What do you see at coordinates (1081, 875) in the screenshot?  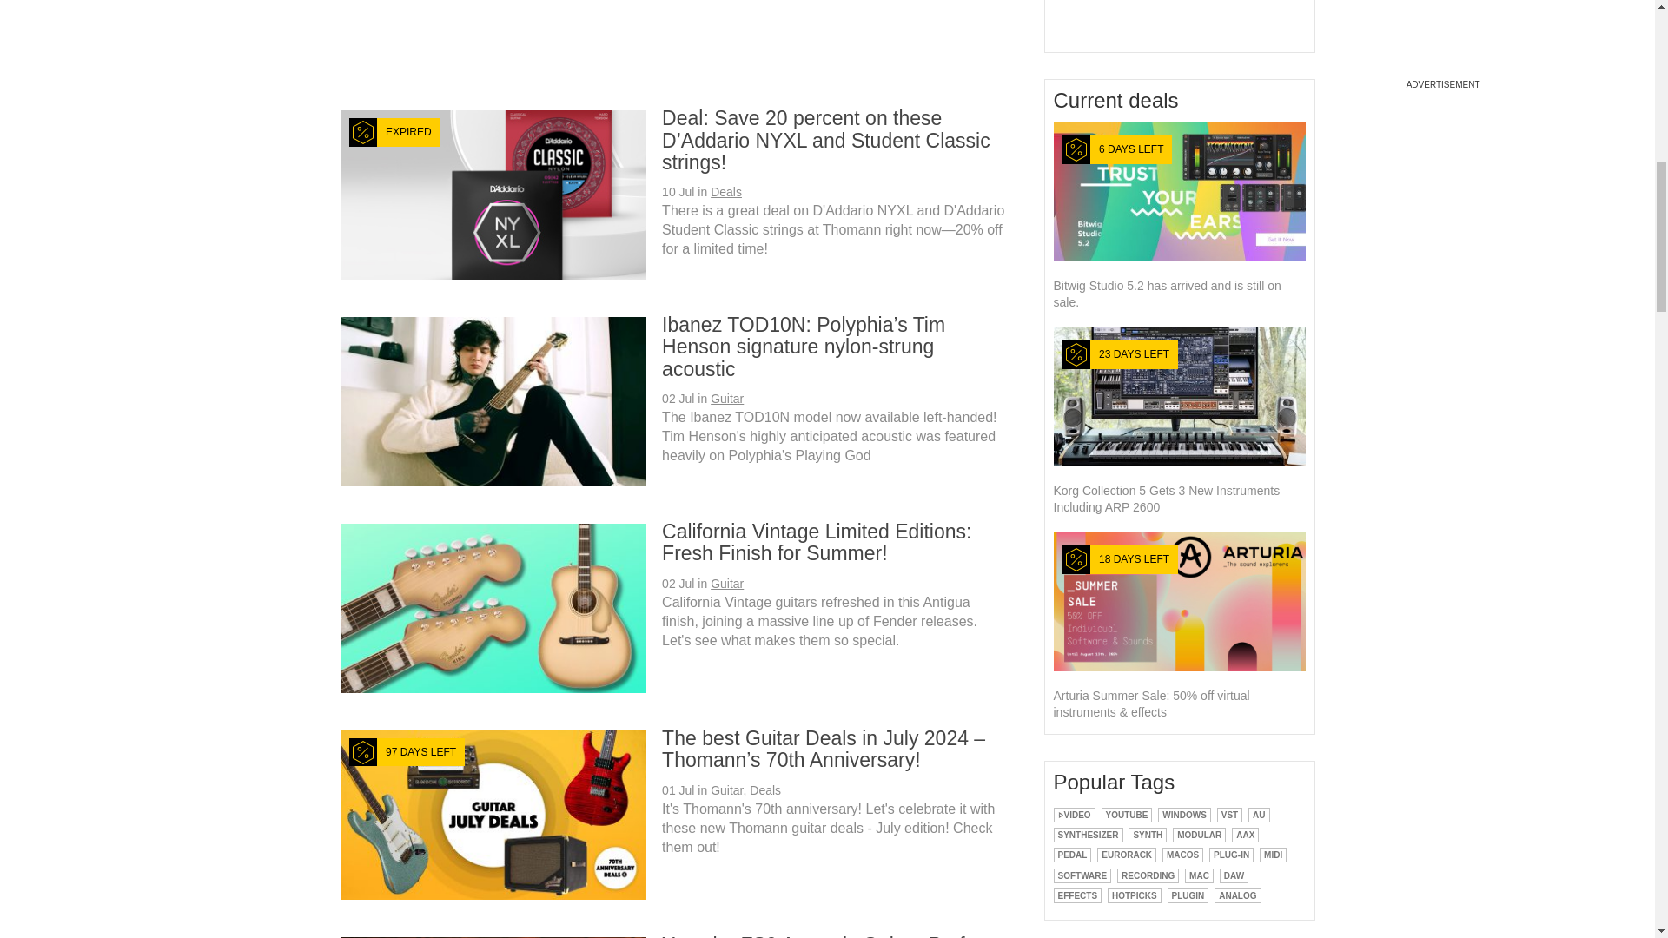 I see `View all Posts in Software` at bounding box center [1081, 875].